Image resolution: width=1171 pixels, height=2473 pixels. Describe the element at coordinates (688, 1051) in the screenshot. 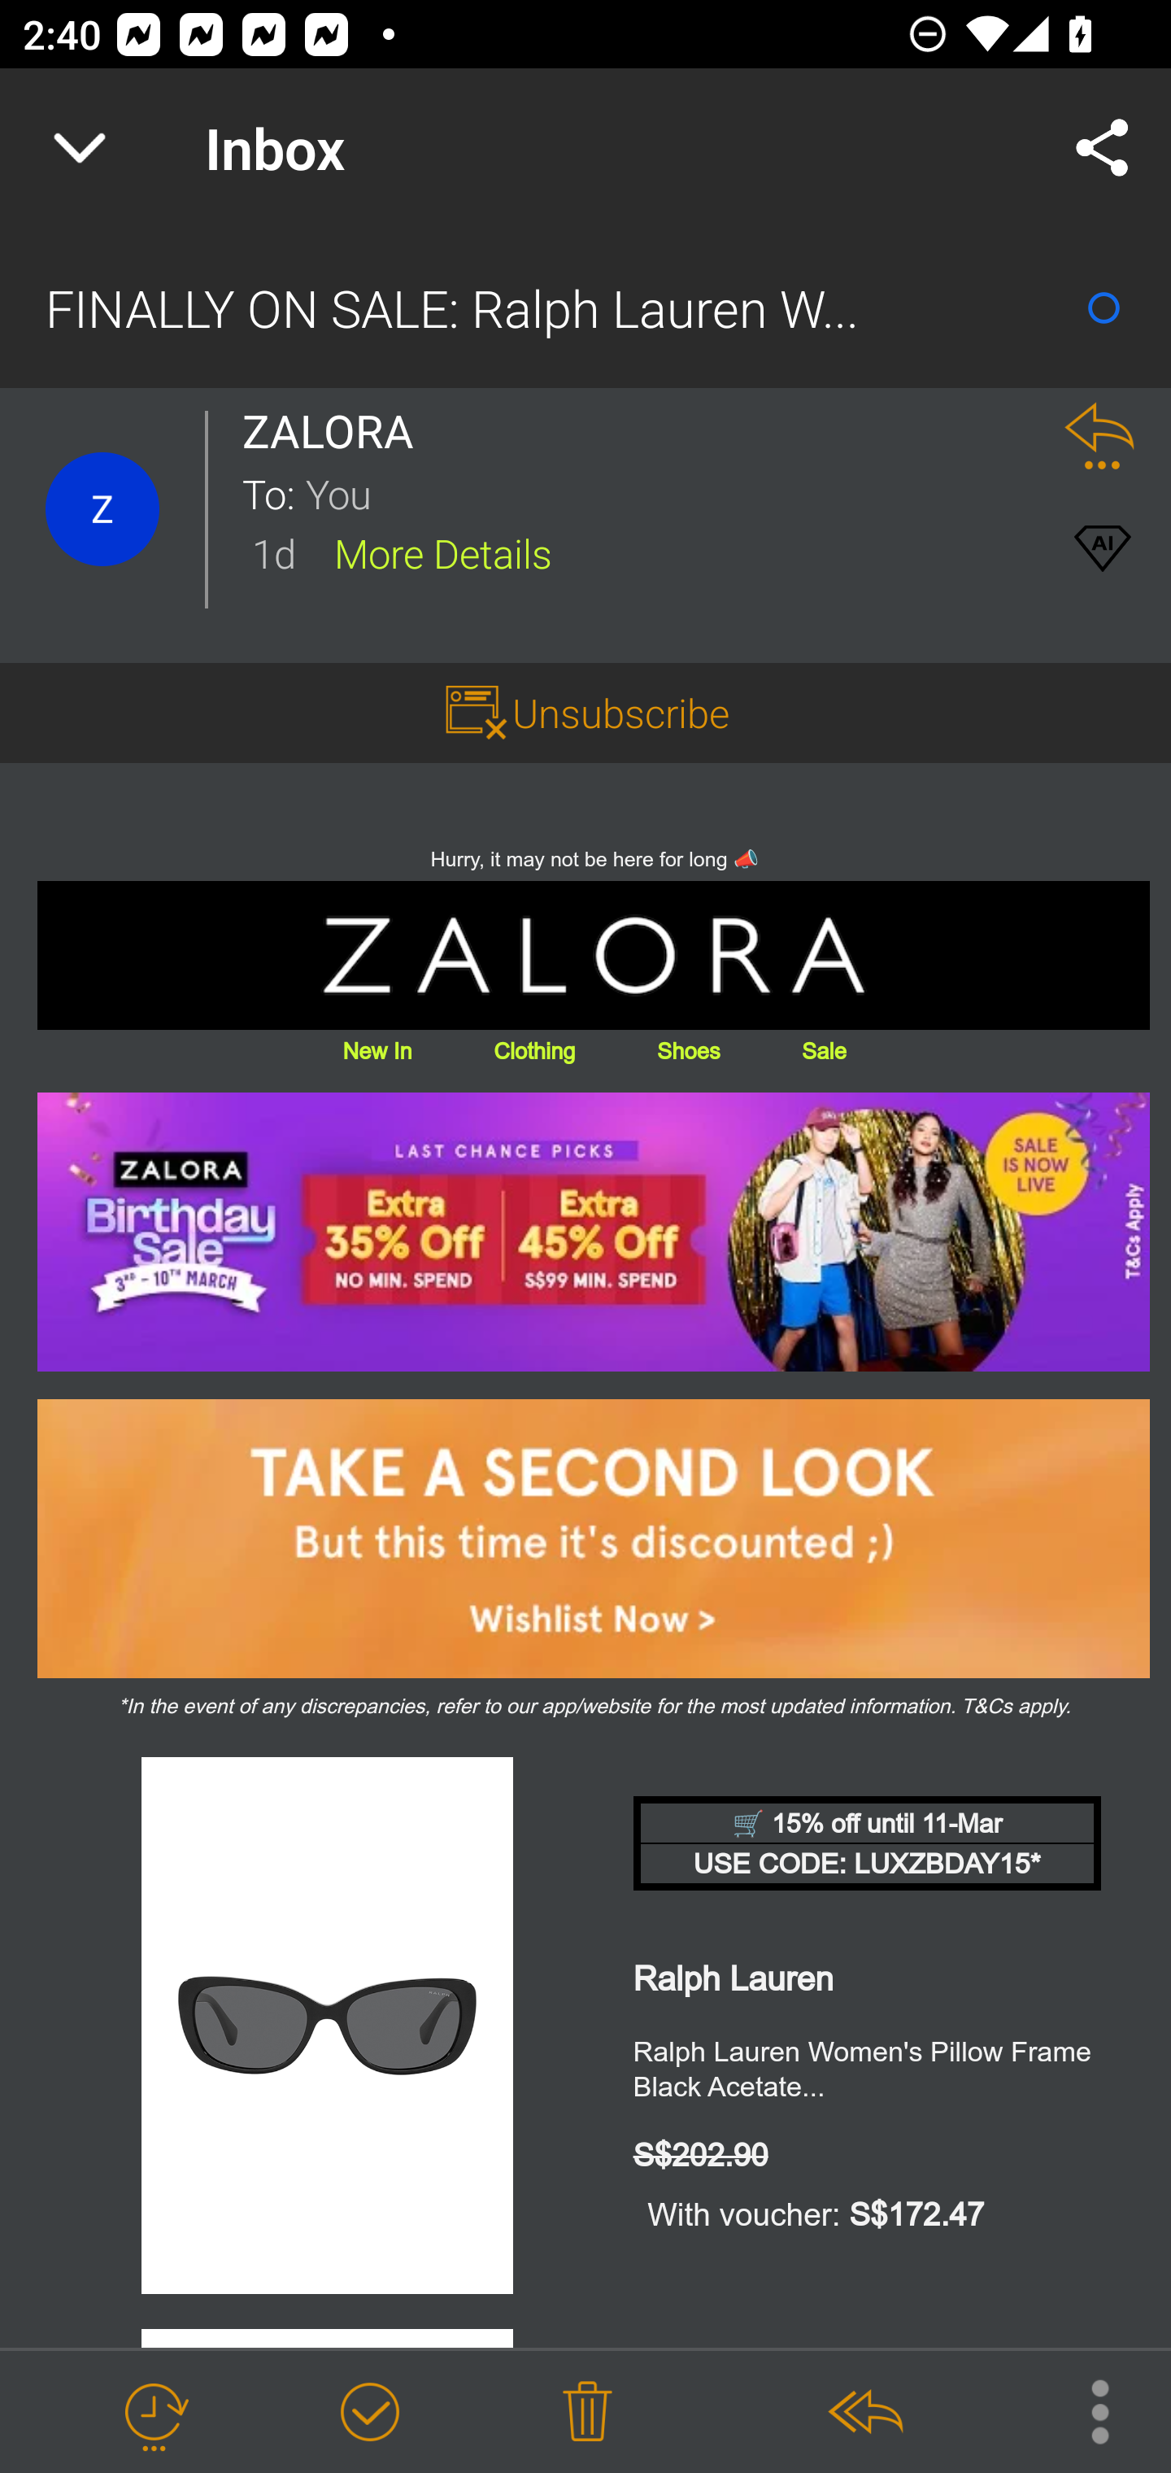

I see `Shoes` at that location.